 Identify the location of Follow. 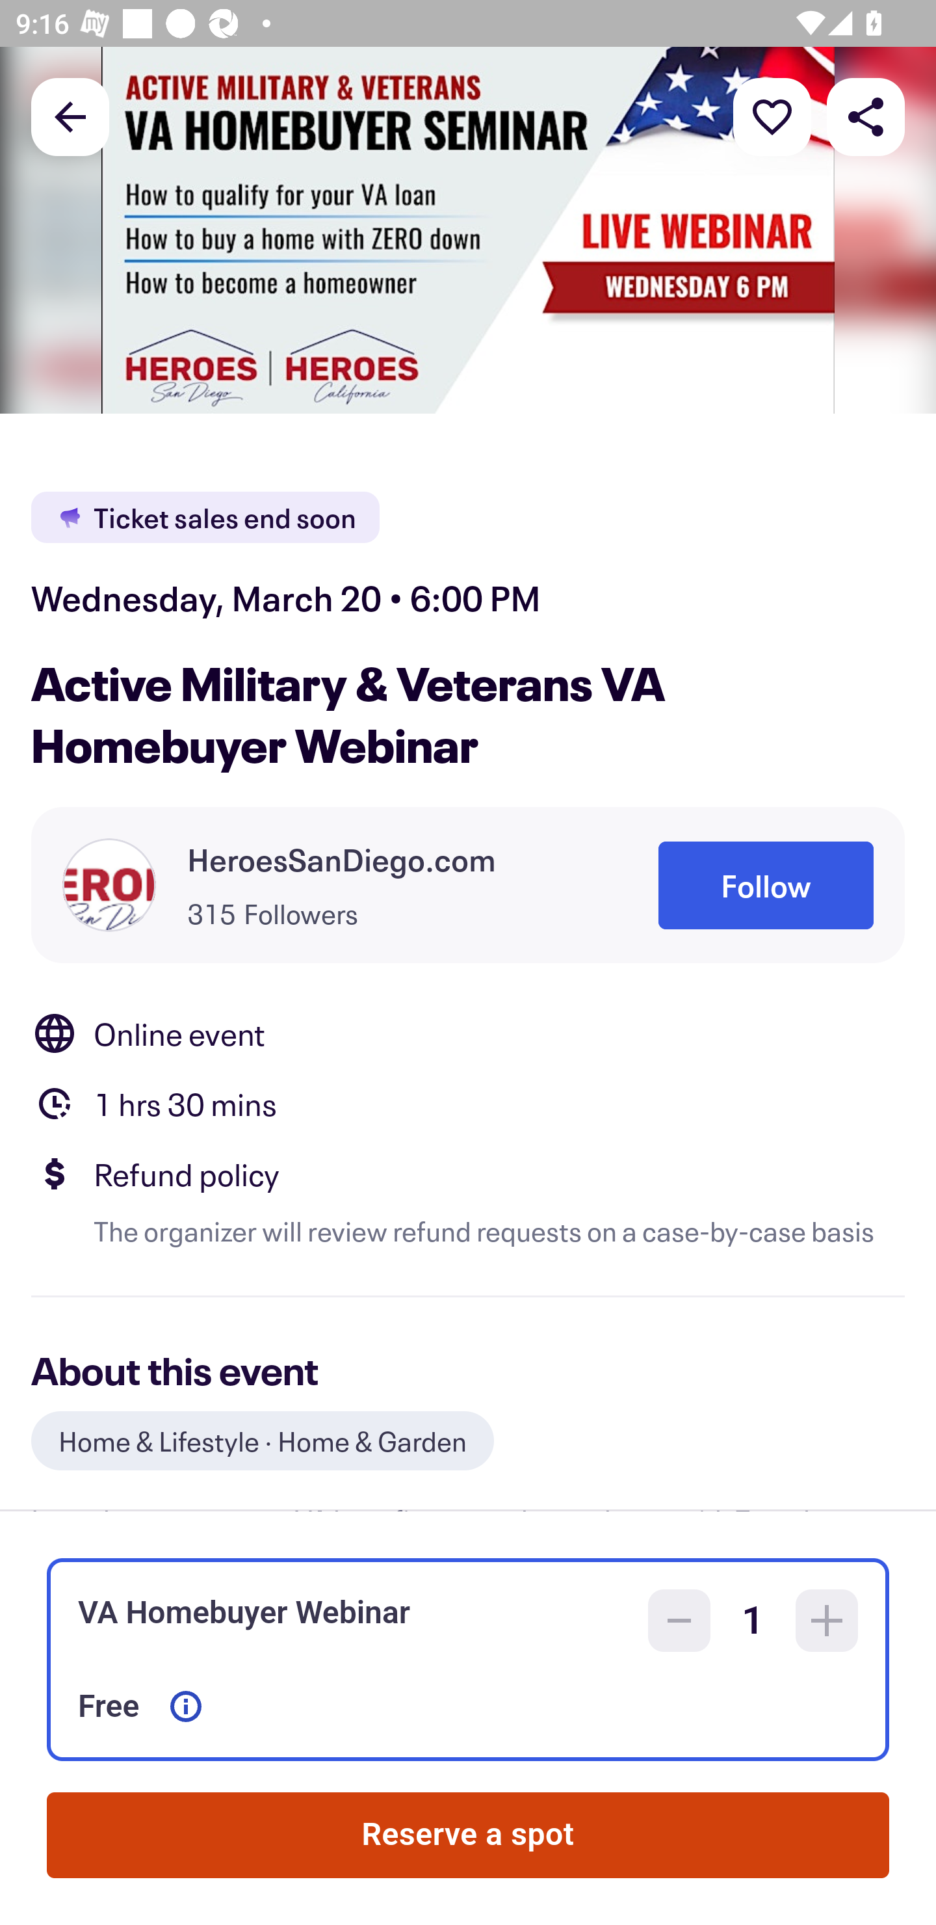
(766, 885).